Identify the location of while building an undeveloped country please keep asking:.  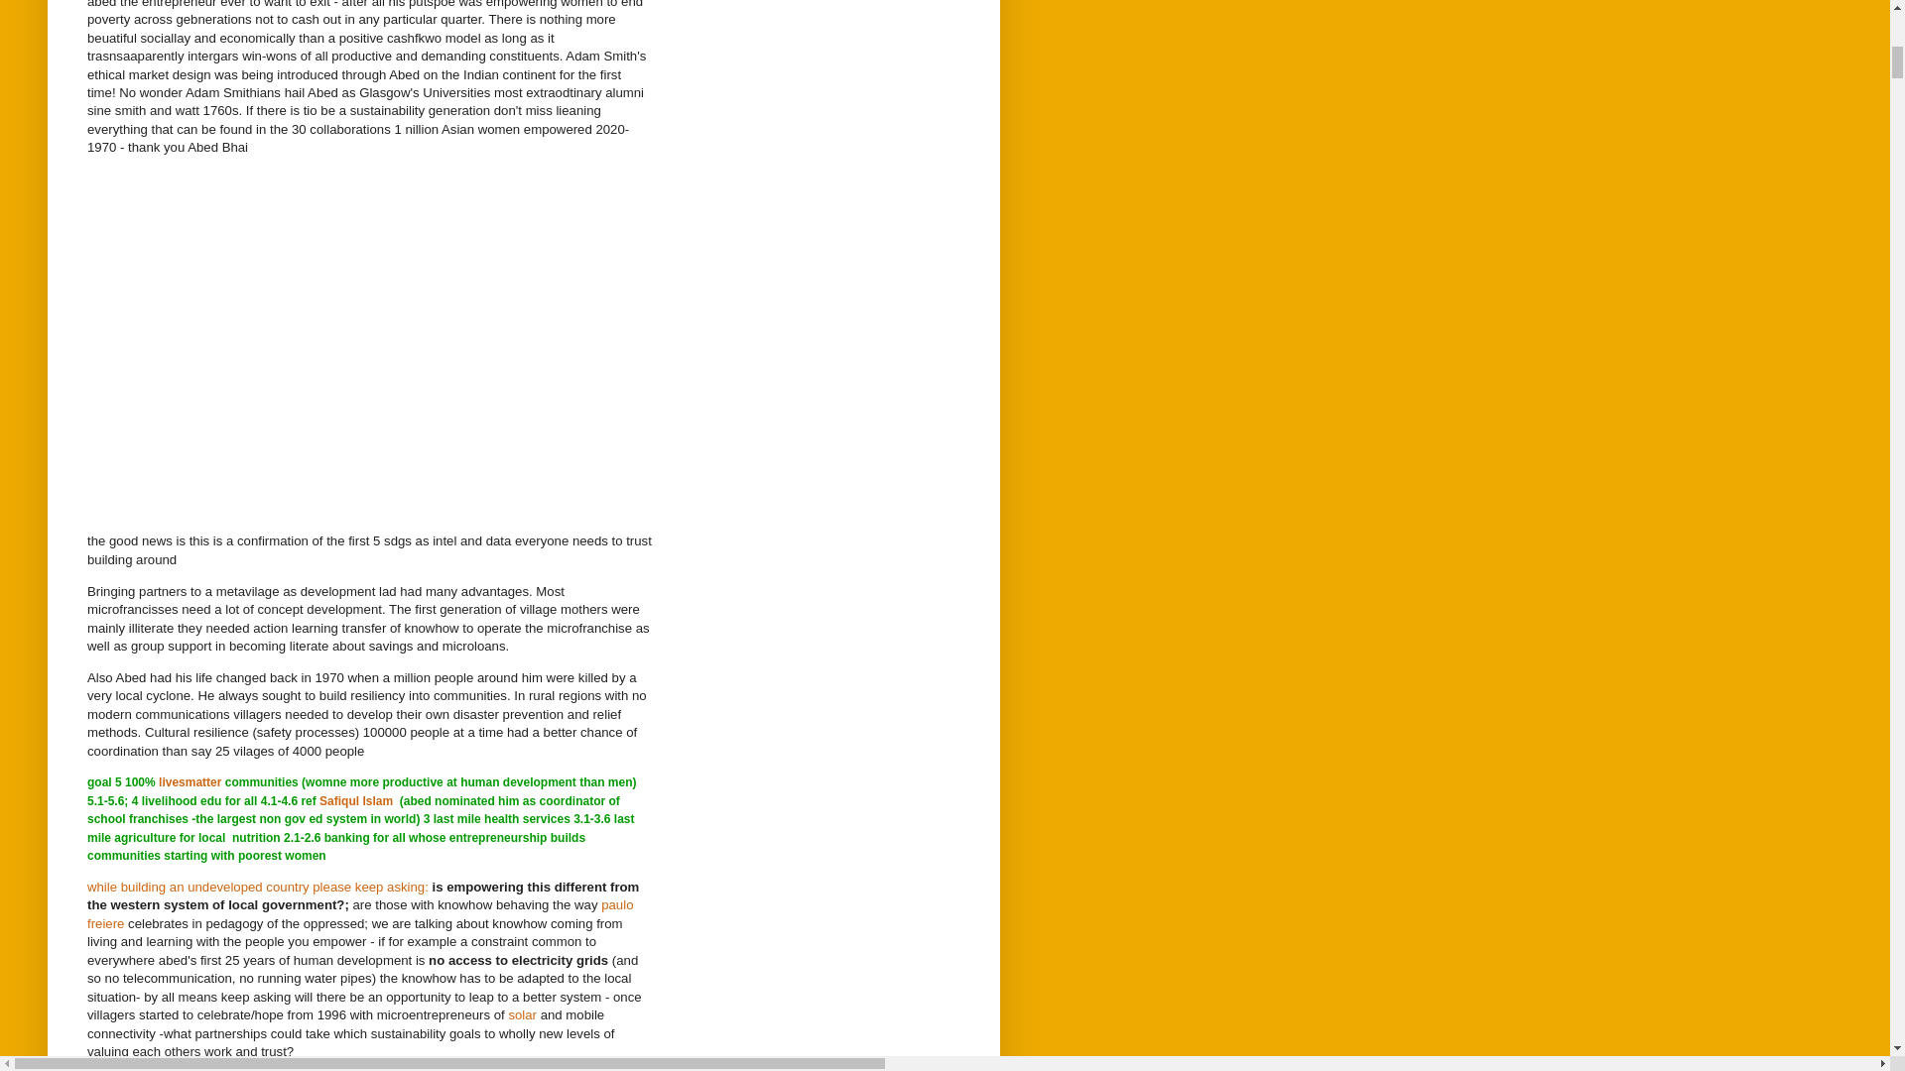
(258, 887).